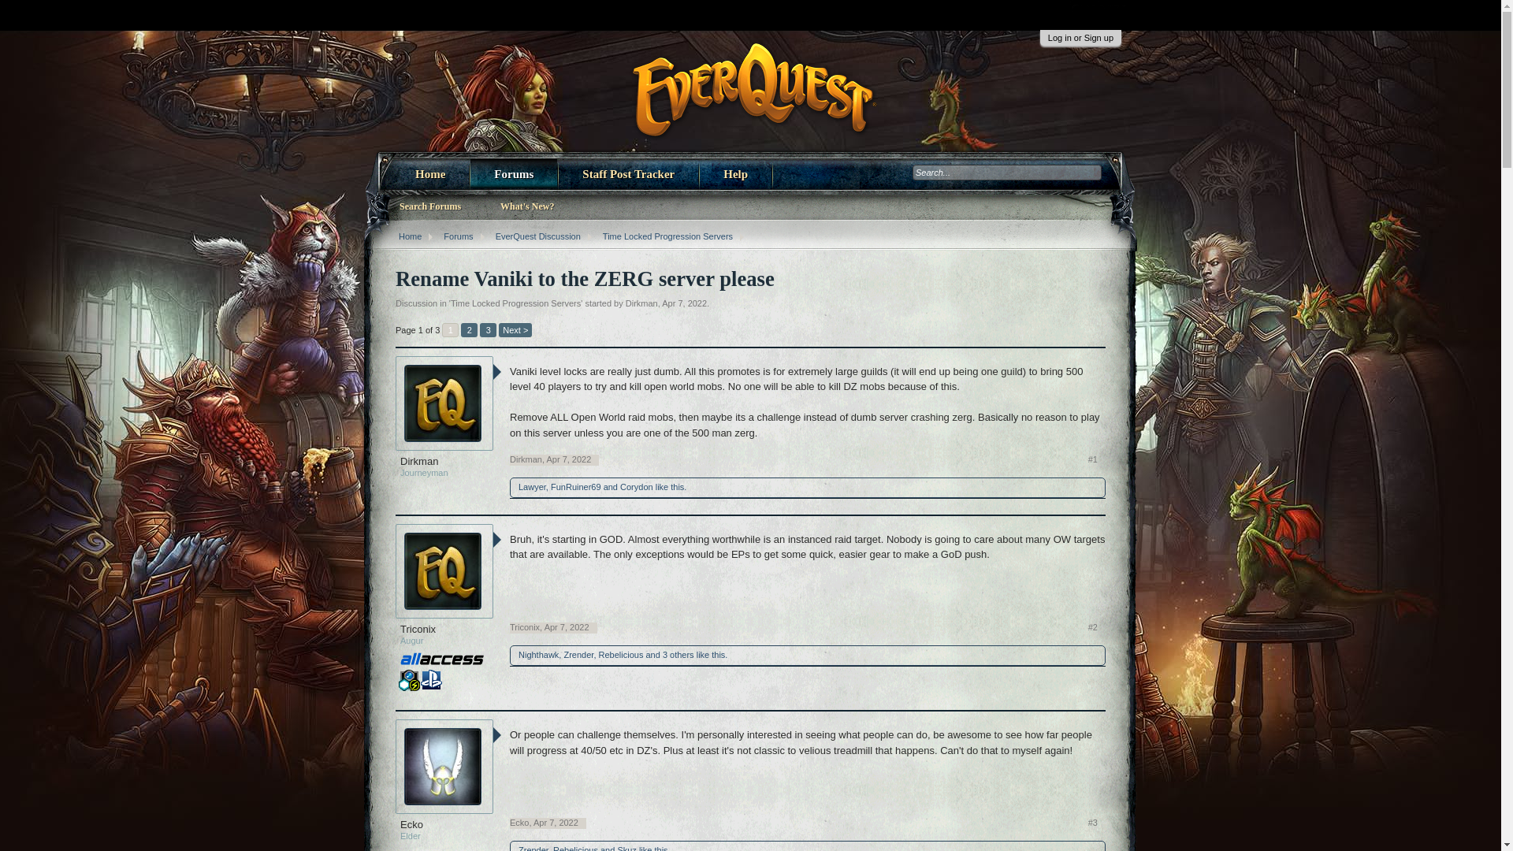 This screenshot has width=1513, height=851. What do you see at coordinates (444, 462) in the screenshot?
I see `Dirkman` at bounding box center [444, 462].